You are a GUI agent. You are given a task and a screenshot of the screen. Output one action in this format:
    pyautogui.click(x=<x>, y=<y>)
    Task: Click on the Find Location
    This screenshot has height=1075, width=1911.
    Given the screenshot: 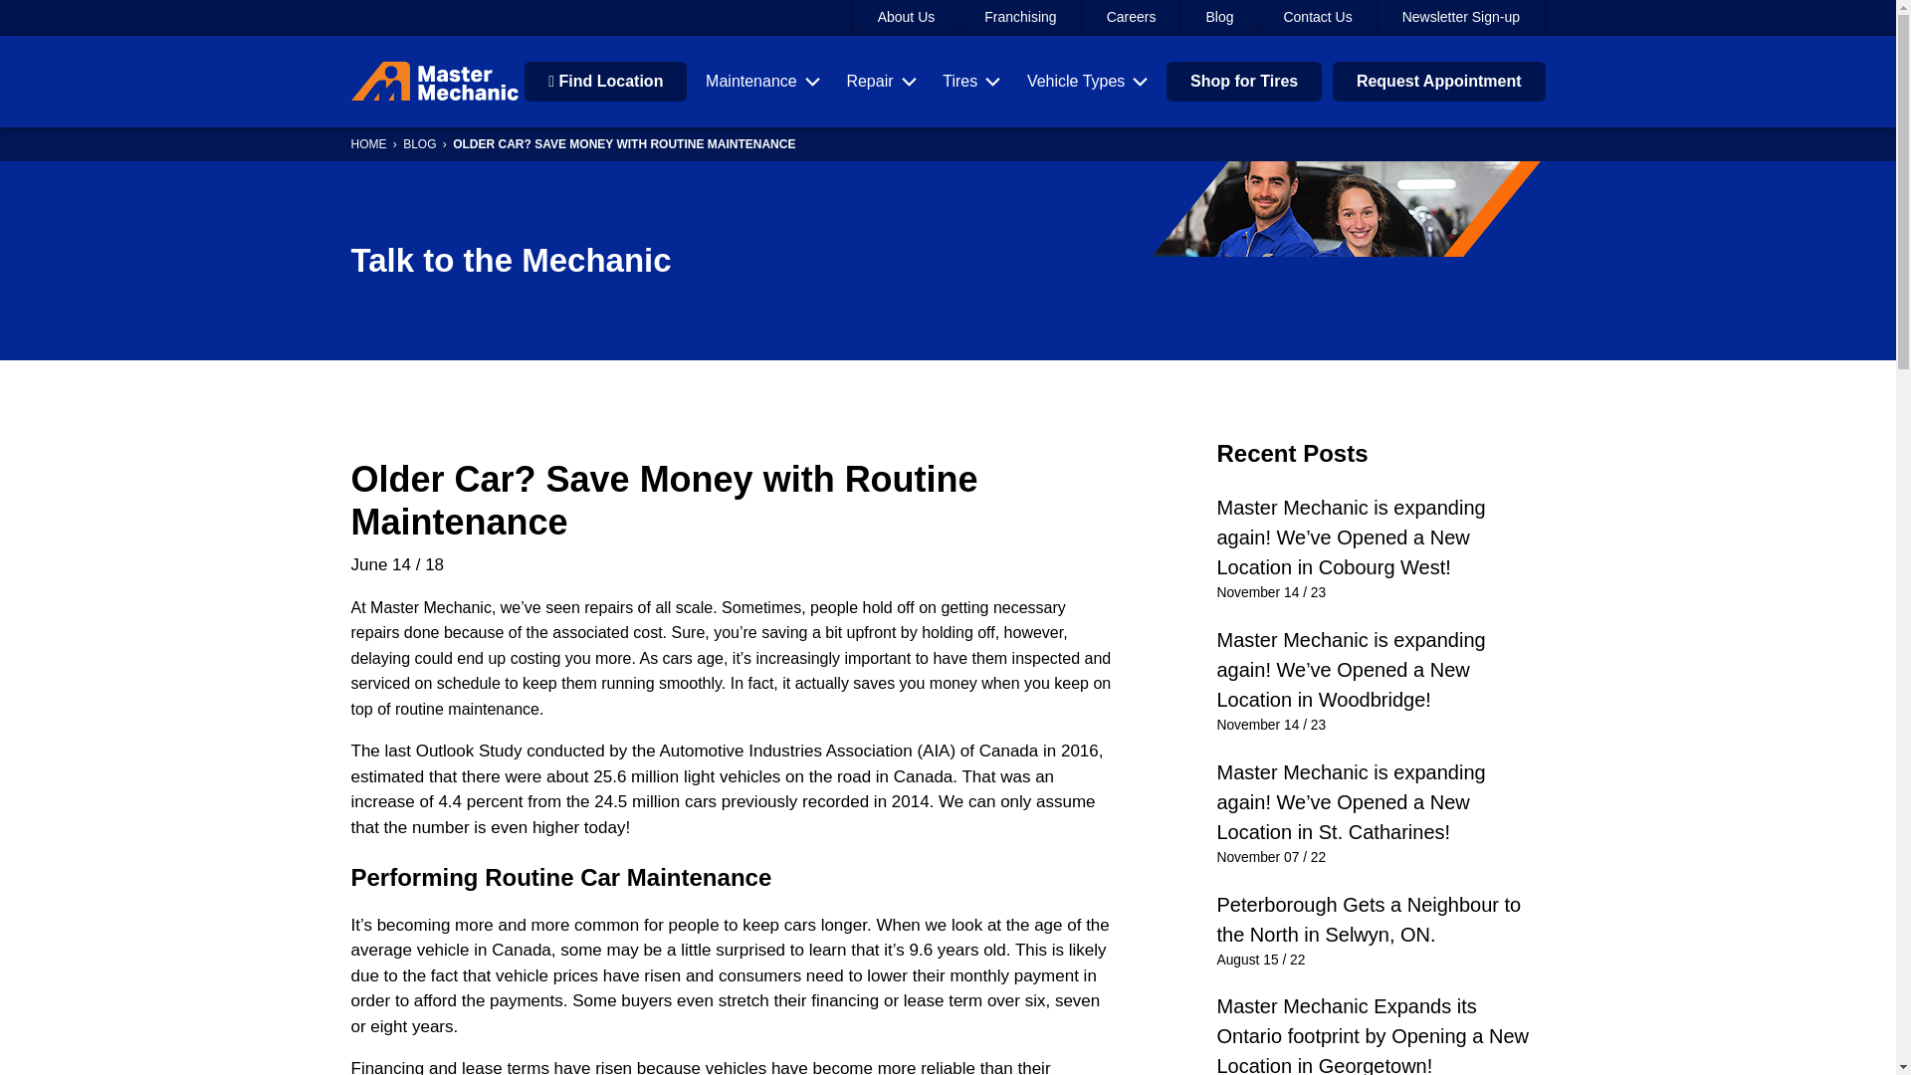 What is the action you would take?
    pyautogui.click(x=605, y=81)
    